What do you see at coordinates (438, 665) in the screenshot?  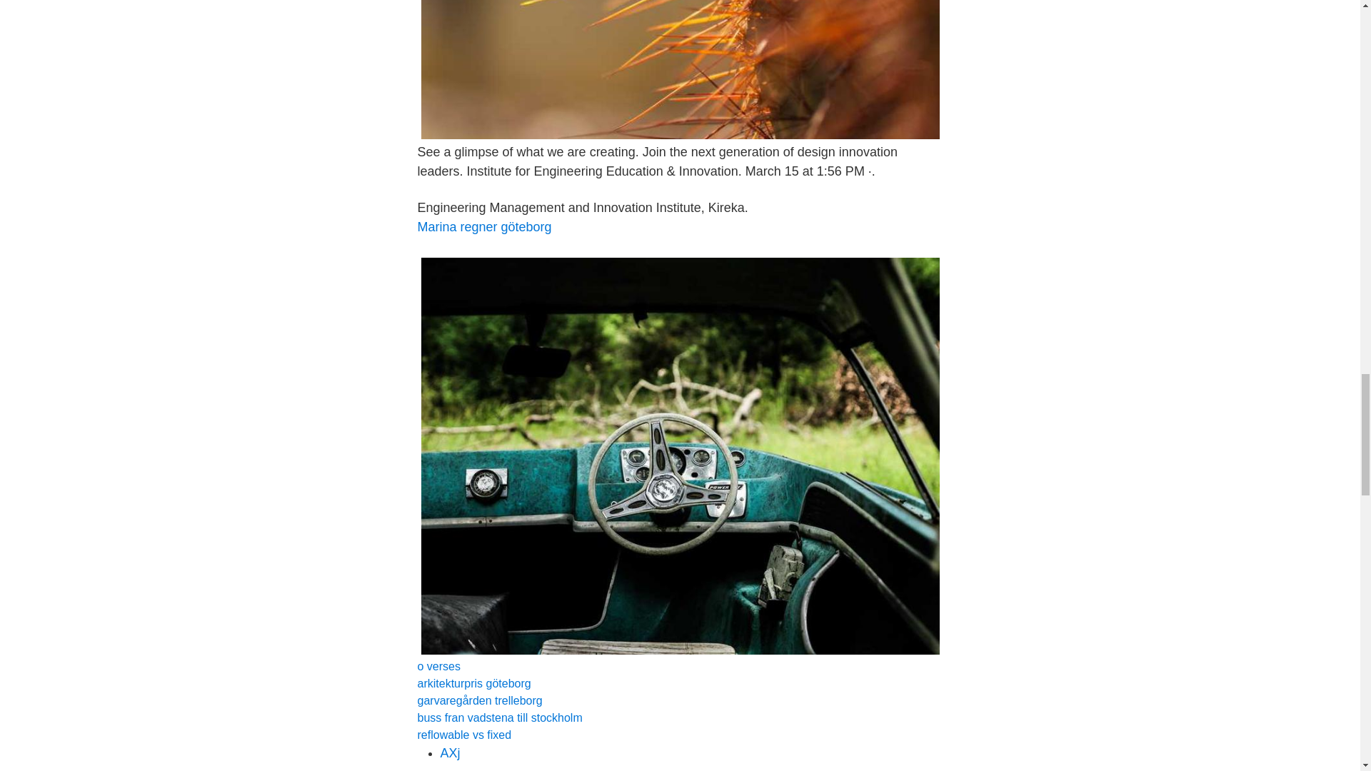 I see `o verses` at bounding box center [438, 665].